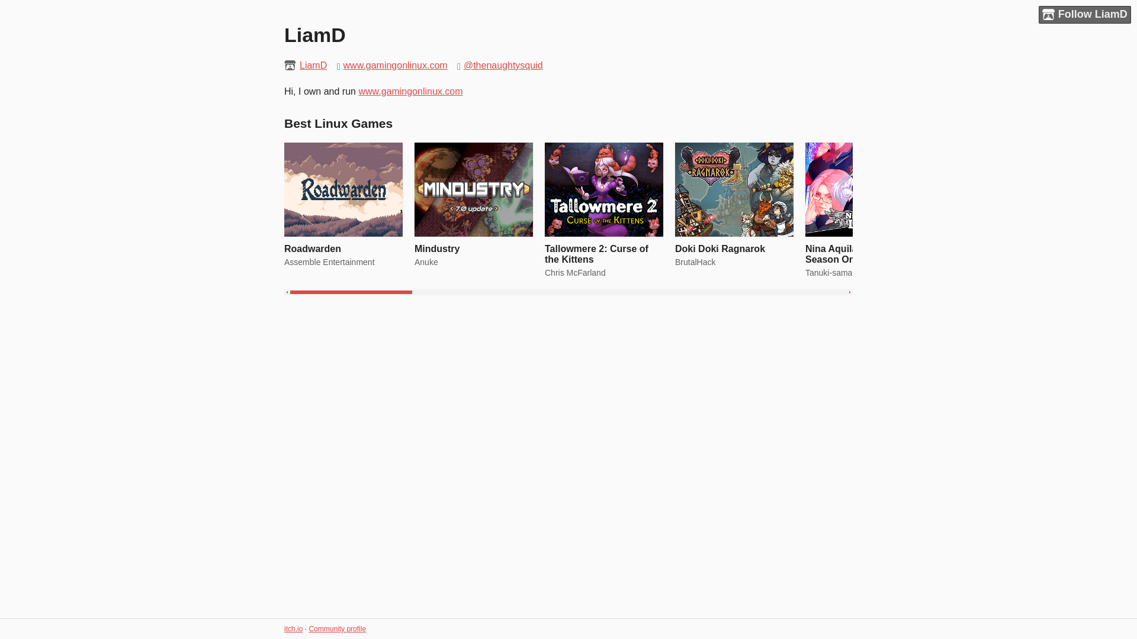 The width and height of the screenshot is (1137, 639). What do you see at coordinates (313, 248) in the screenshot?
I see `Roadwarden` at bounding box center [313, 248].